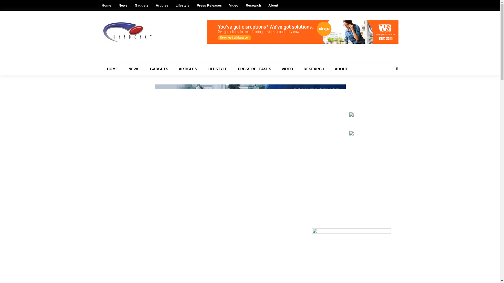  What do you see at coordinates (273, 5) in the screenshot?
I see `About` at bounding box center [273, 5].